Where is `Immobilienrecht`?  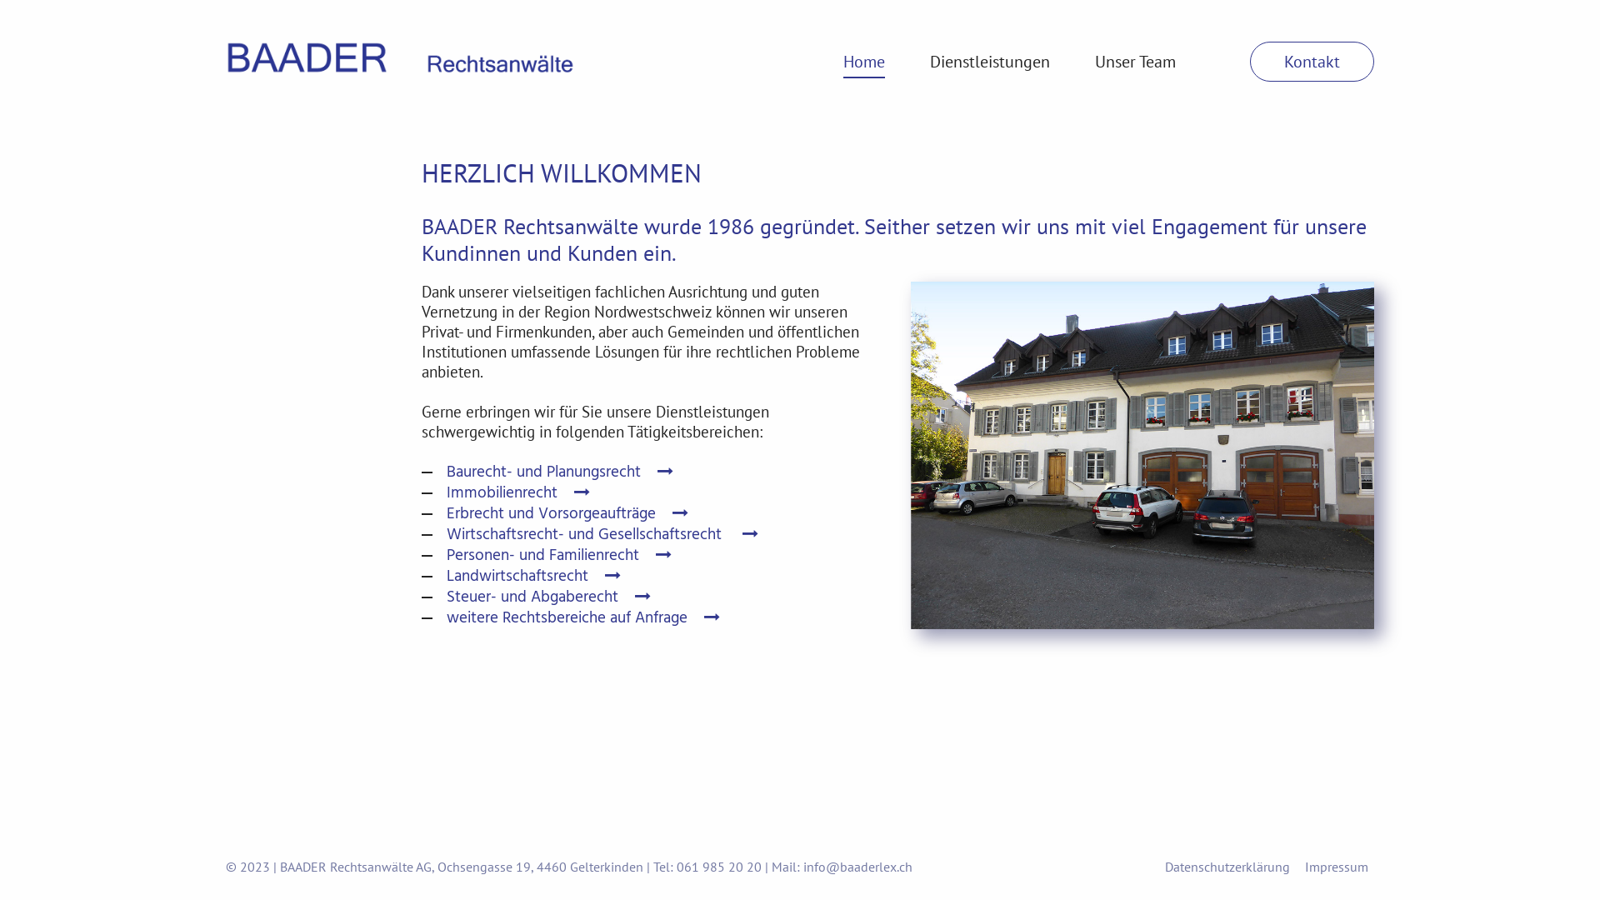 Immobilienrecht is located at coordinates (518, 493).